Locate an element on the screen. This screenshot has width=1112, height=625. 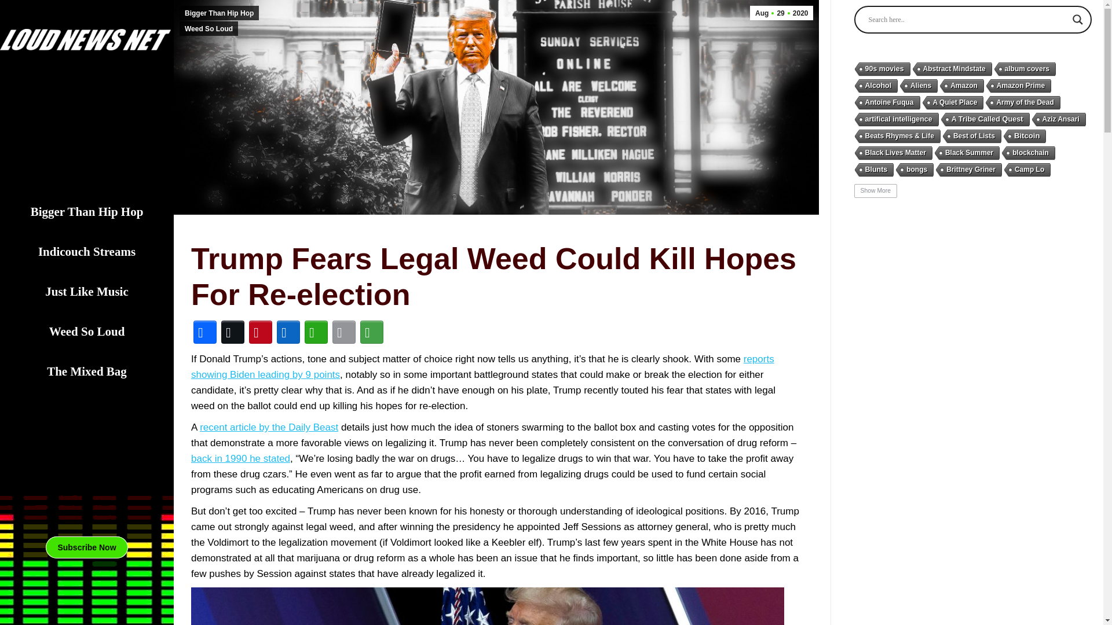
Bigger Than Hip Hop is located at coordinates (87, 212).